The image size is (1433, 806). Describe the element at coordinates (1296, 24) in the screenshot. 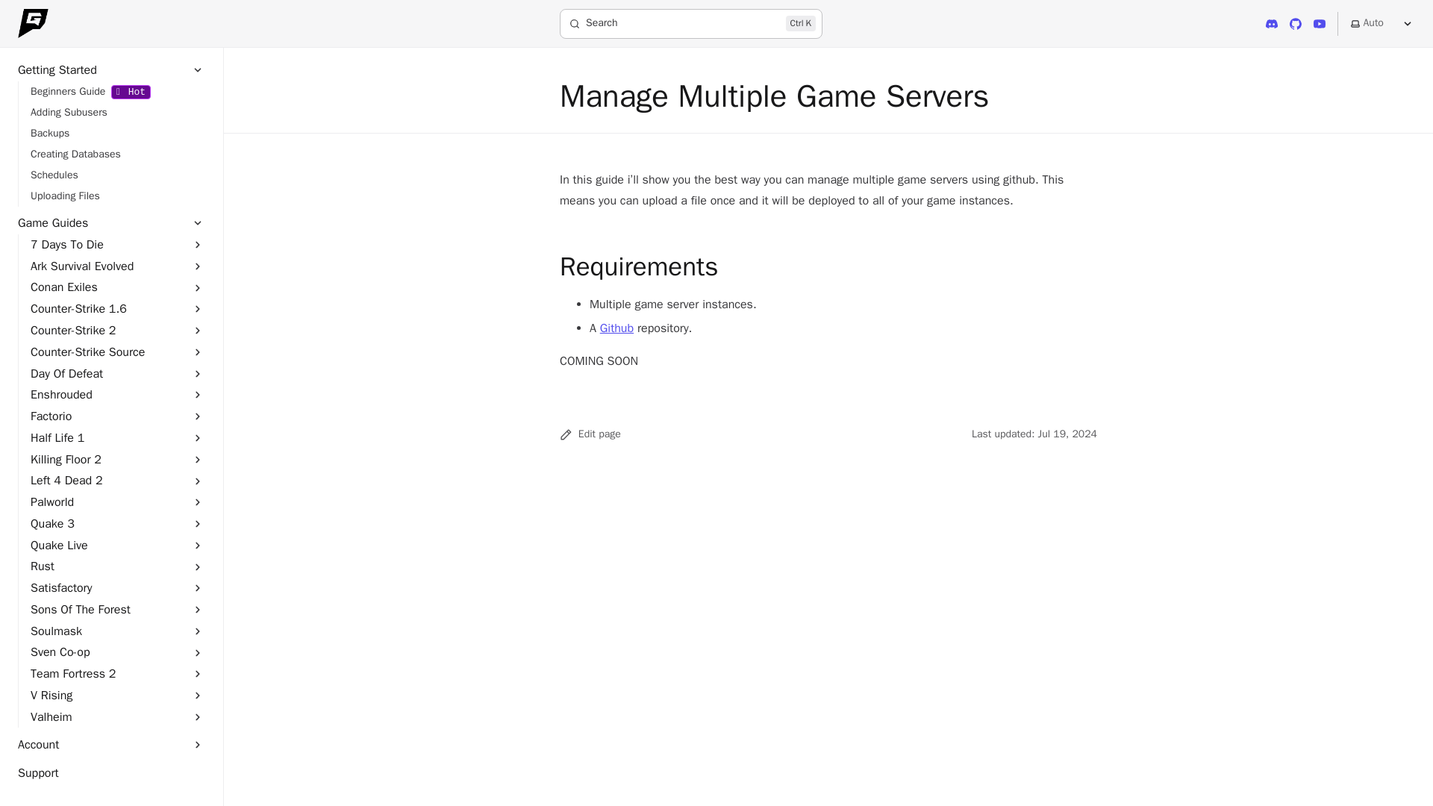

I see `GitHub` at that location.